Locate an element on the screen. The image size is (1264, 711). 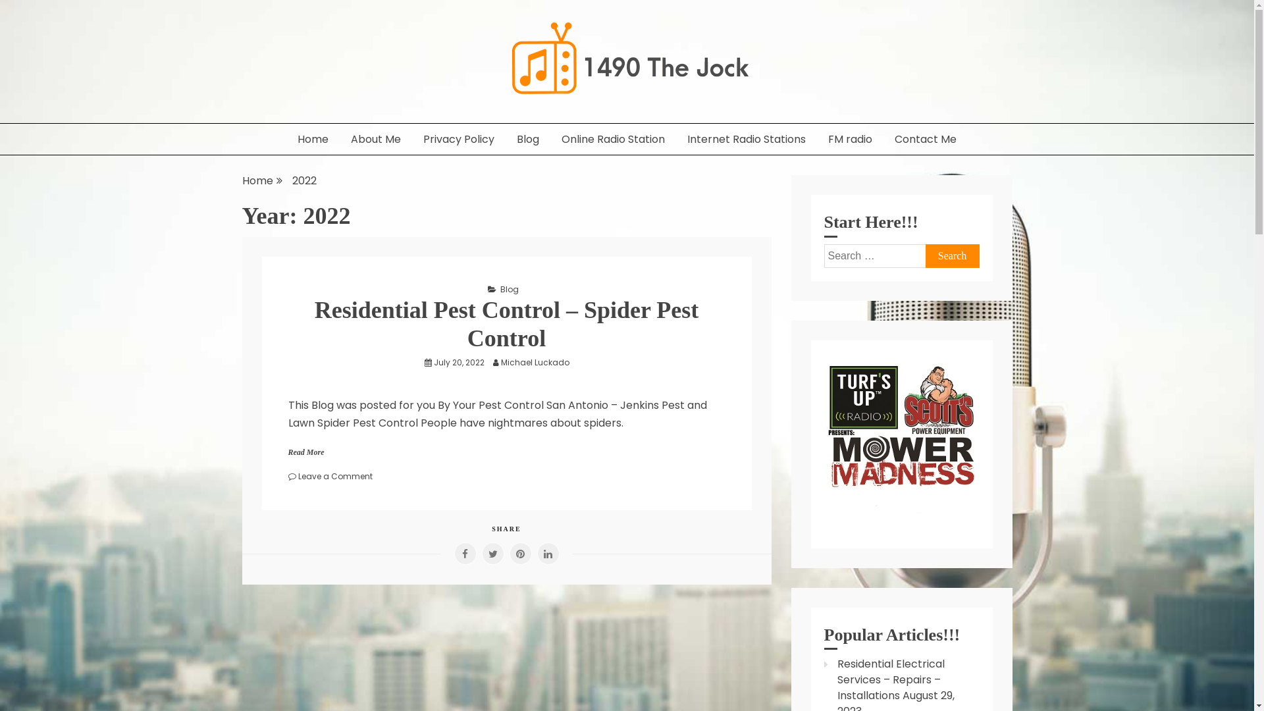
Home is located at coordinates (313, 140).